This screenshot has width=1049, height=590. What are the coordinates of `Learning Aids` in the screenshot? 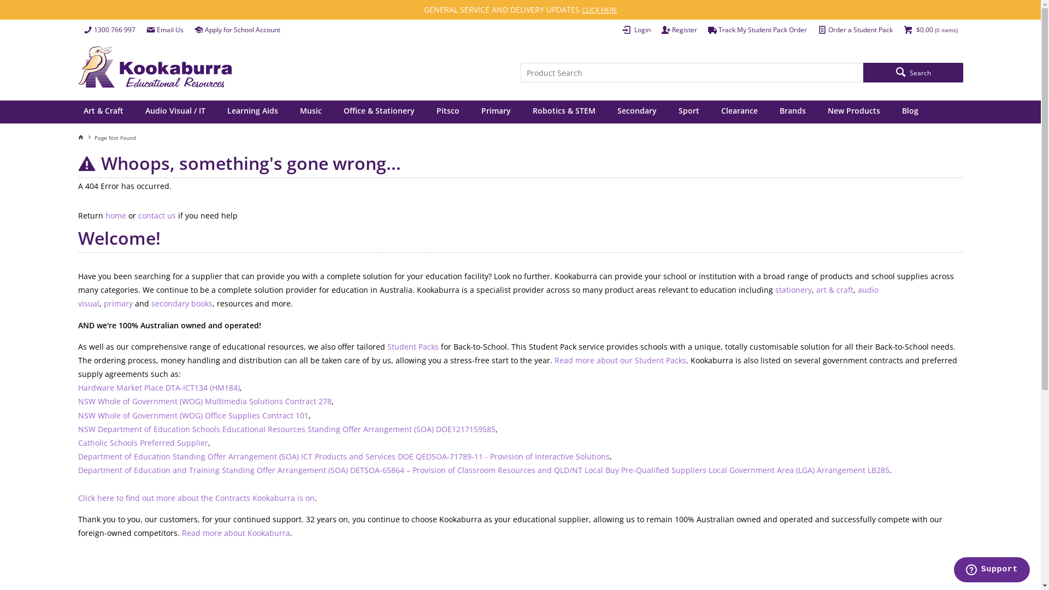 It's located at (252, 112).